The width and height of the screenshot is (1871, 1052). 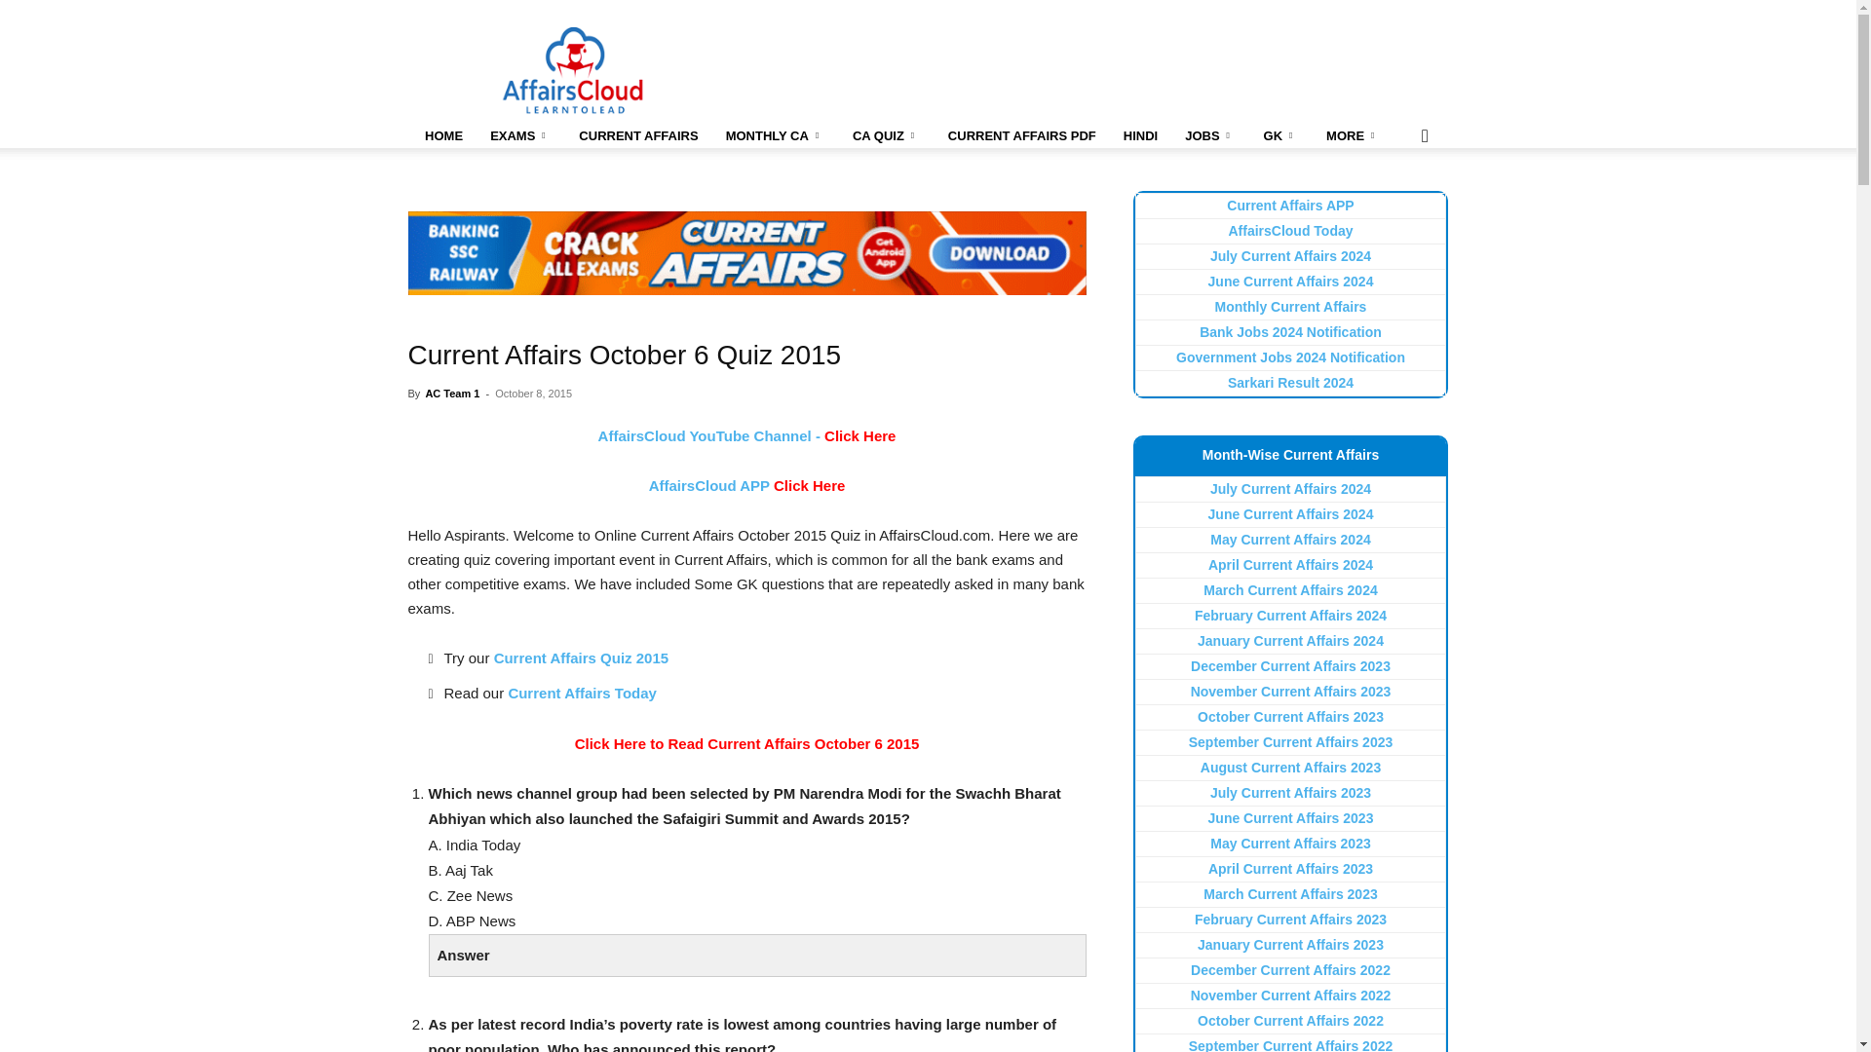 I want to click on AffairsCloud, so click(x=573, y=70).